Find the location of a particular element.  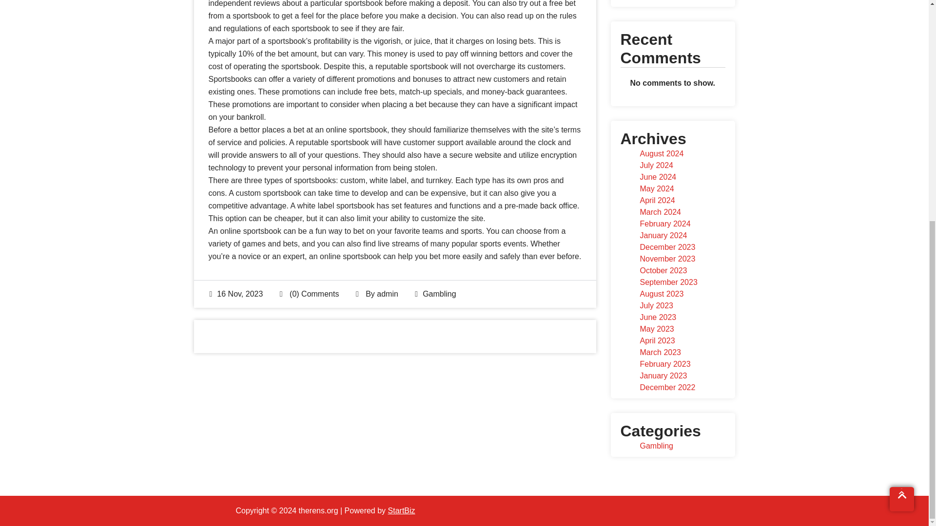

March 2023 is located at coordinates (660, 352).